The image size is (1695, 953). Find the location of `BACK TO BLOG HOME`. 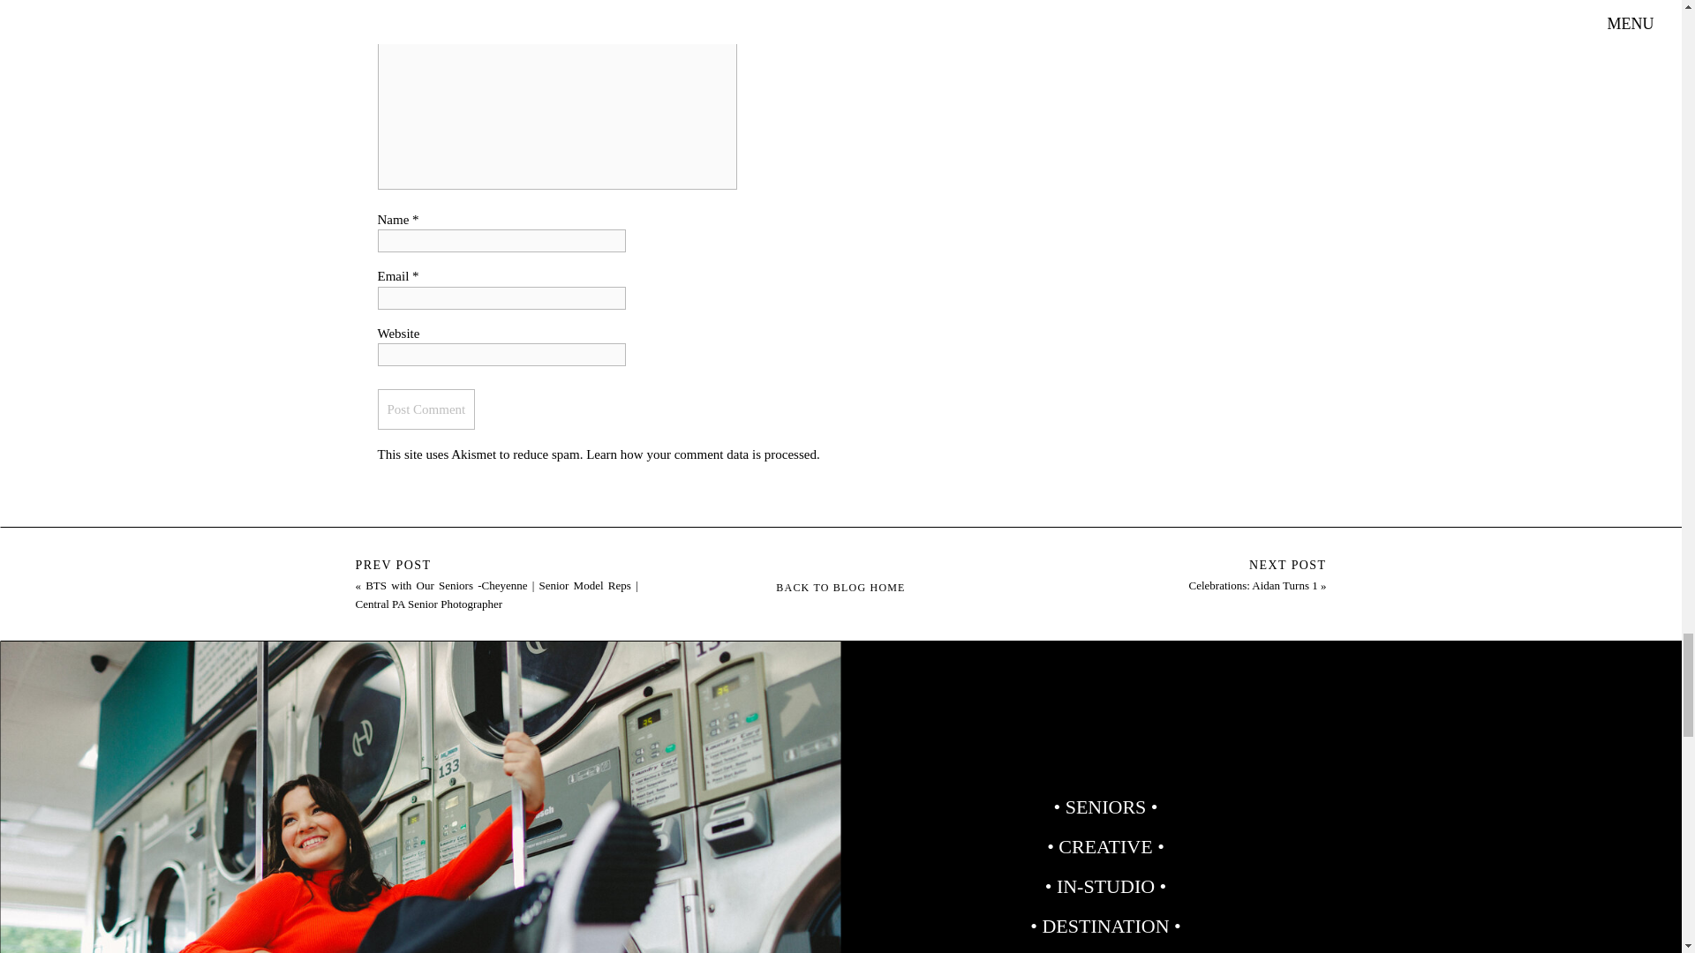

BACK TO BLOG HOME is located at coordinates (841, 586).